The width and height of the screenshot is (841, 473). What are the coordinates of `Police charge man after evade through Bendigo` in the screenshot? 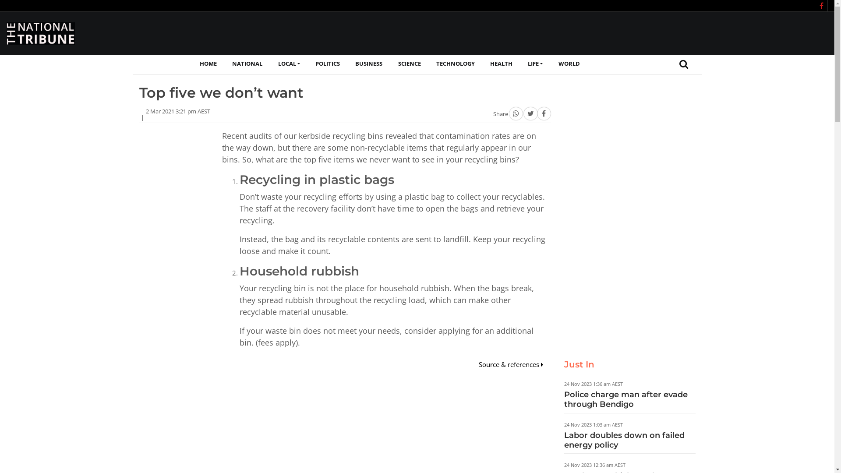 It's located at (626, 399).